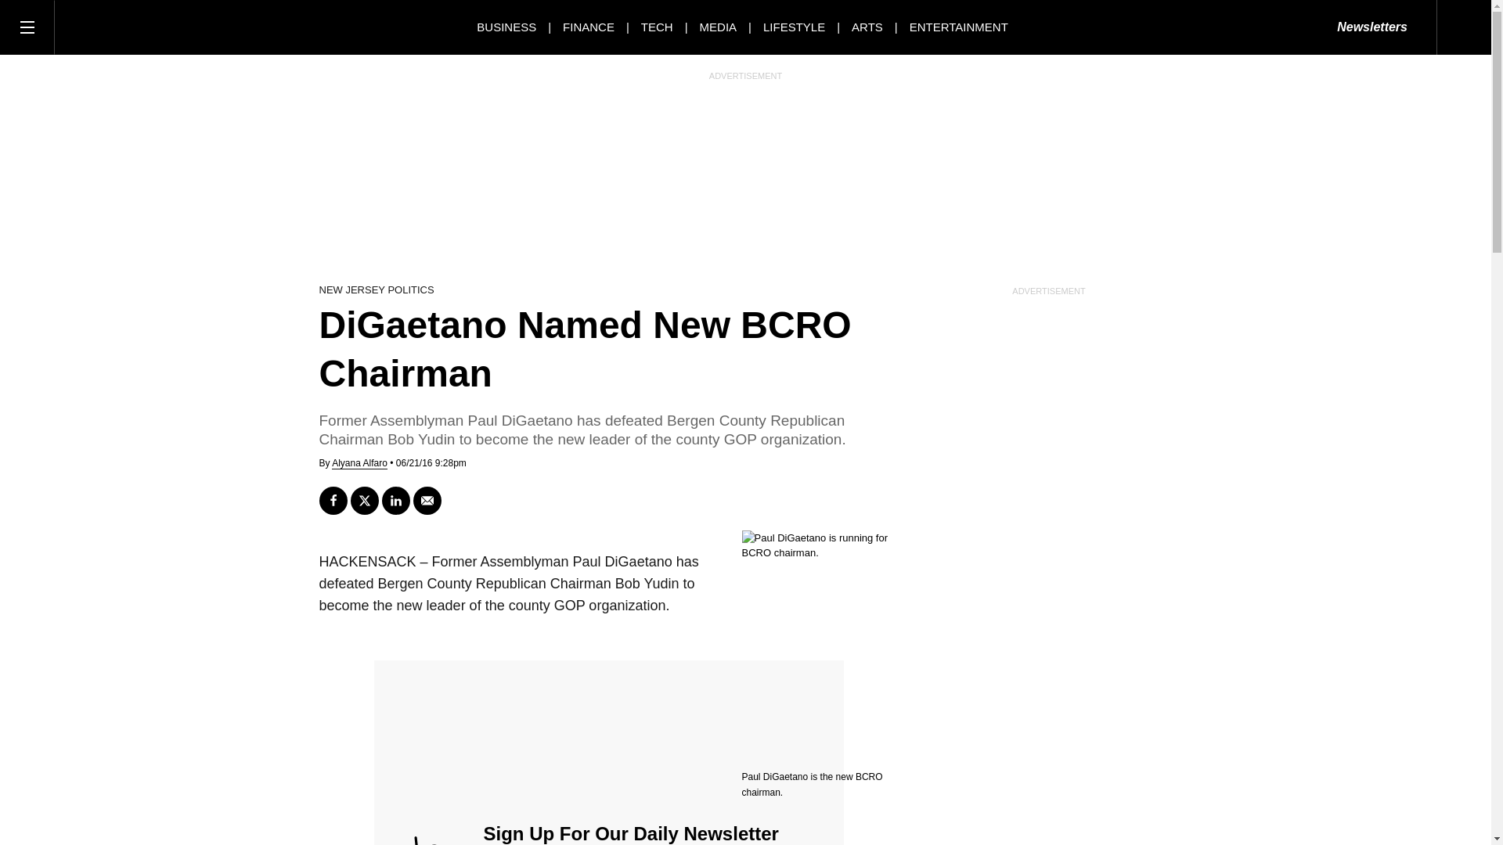 This screenshot has width=1503, height=845. I want to click on TECH, so click(658, 27).